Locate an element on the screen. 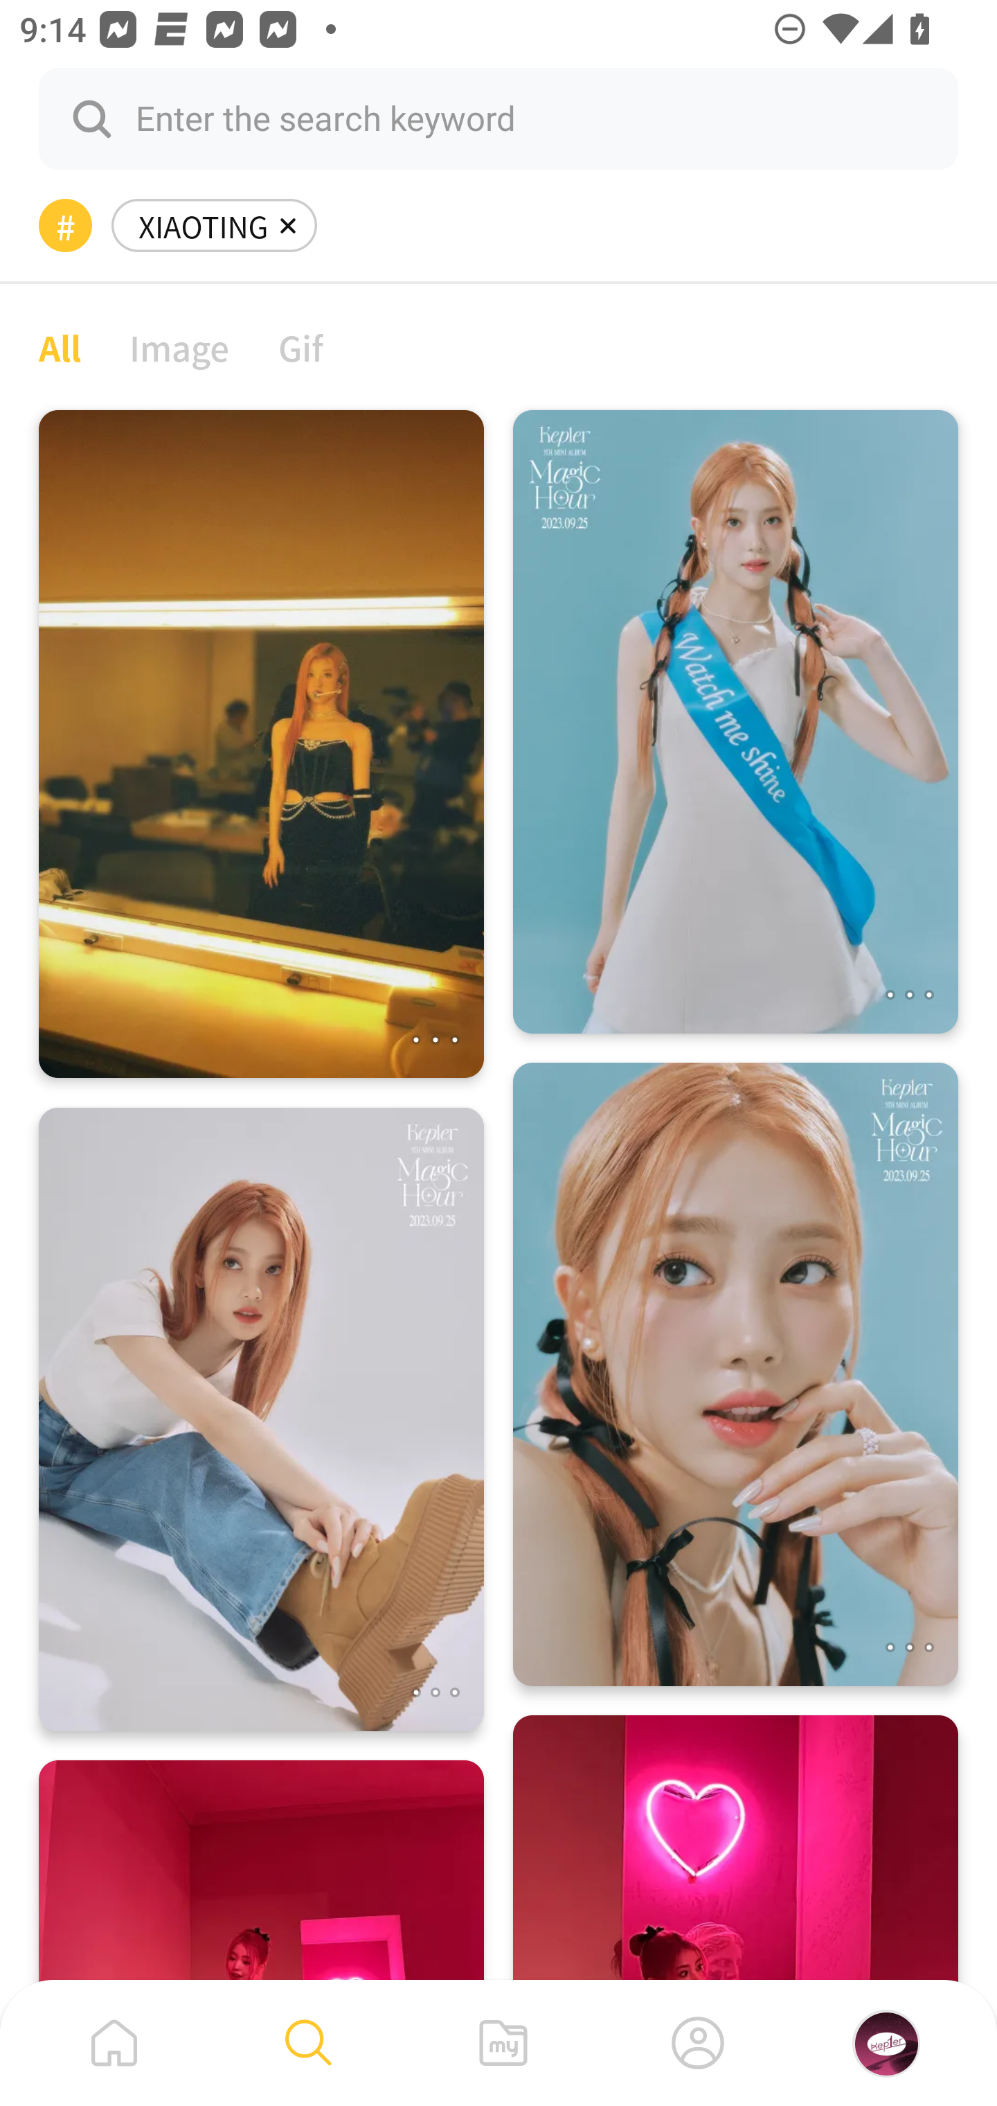  Image is located at coordinates (180, 346).